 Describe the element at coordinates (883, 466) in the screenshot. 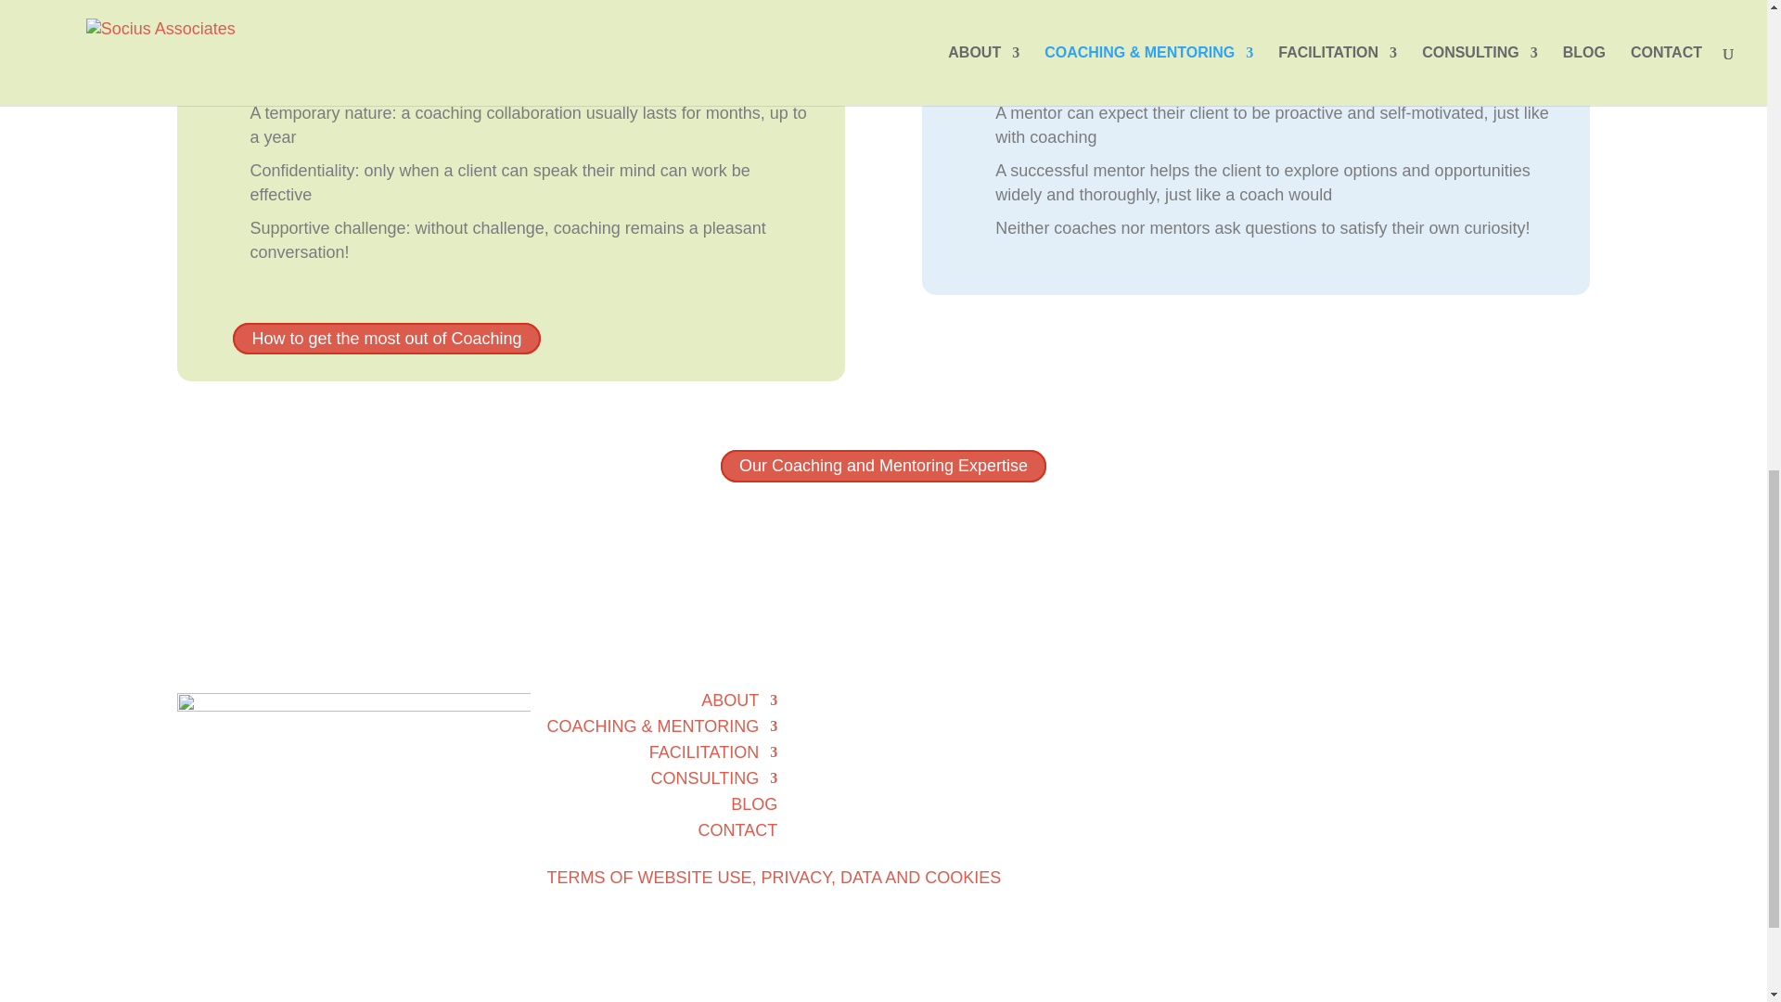

I see `Our Coaching and Mentoring Expertise` at that location.